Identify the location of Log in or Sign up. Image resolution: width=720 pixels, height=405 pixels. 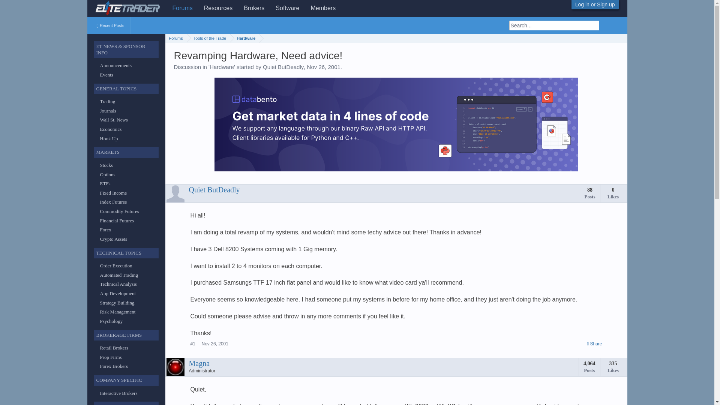
(595, 4).